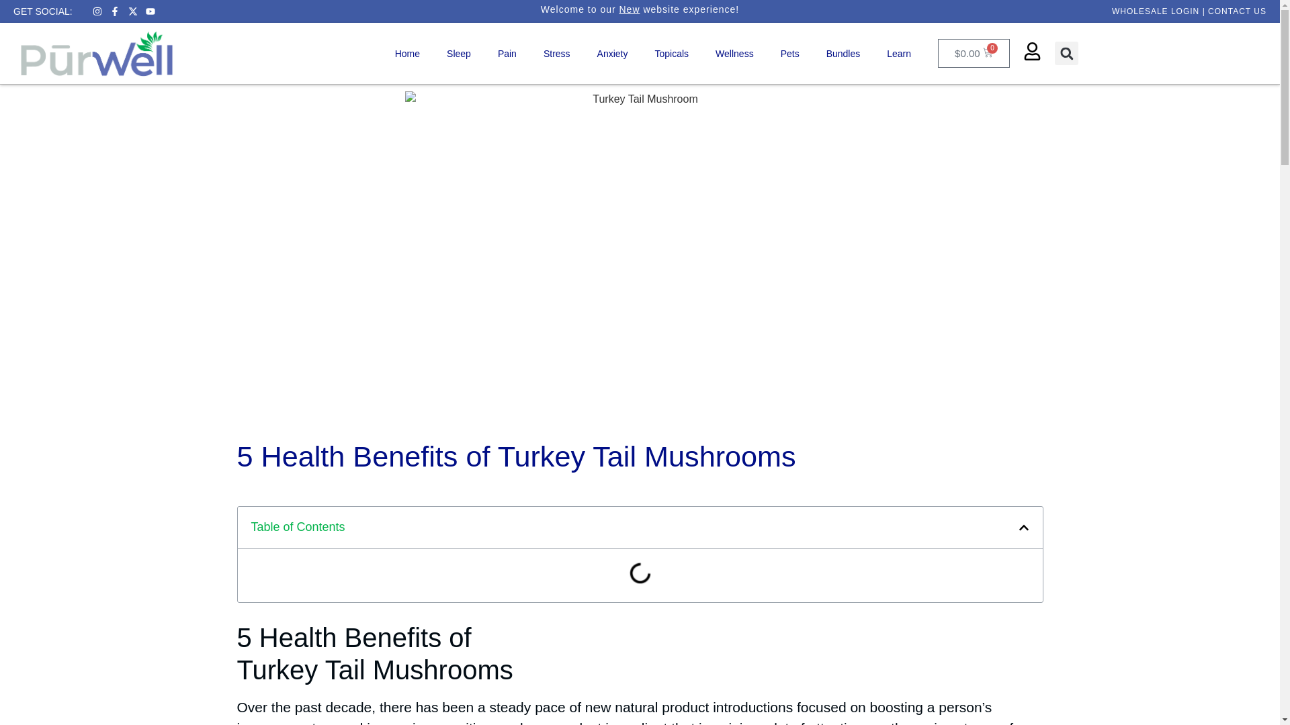 This screenshot has height=725, width=1290. I want to click on Wellness, so click(734, 54).